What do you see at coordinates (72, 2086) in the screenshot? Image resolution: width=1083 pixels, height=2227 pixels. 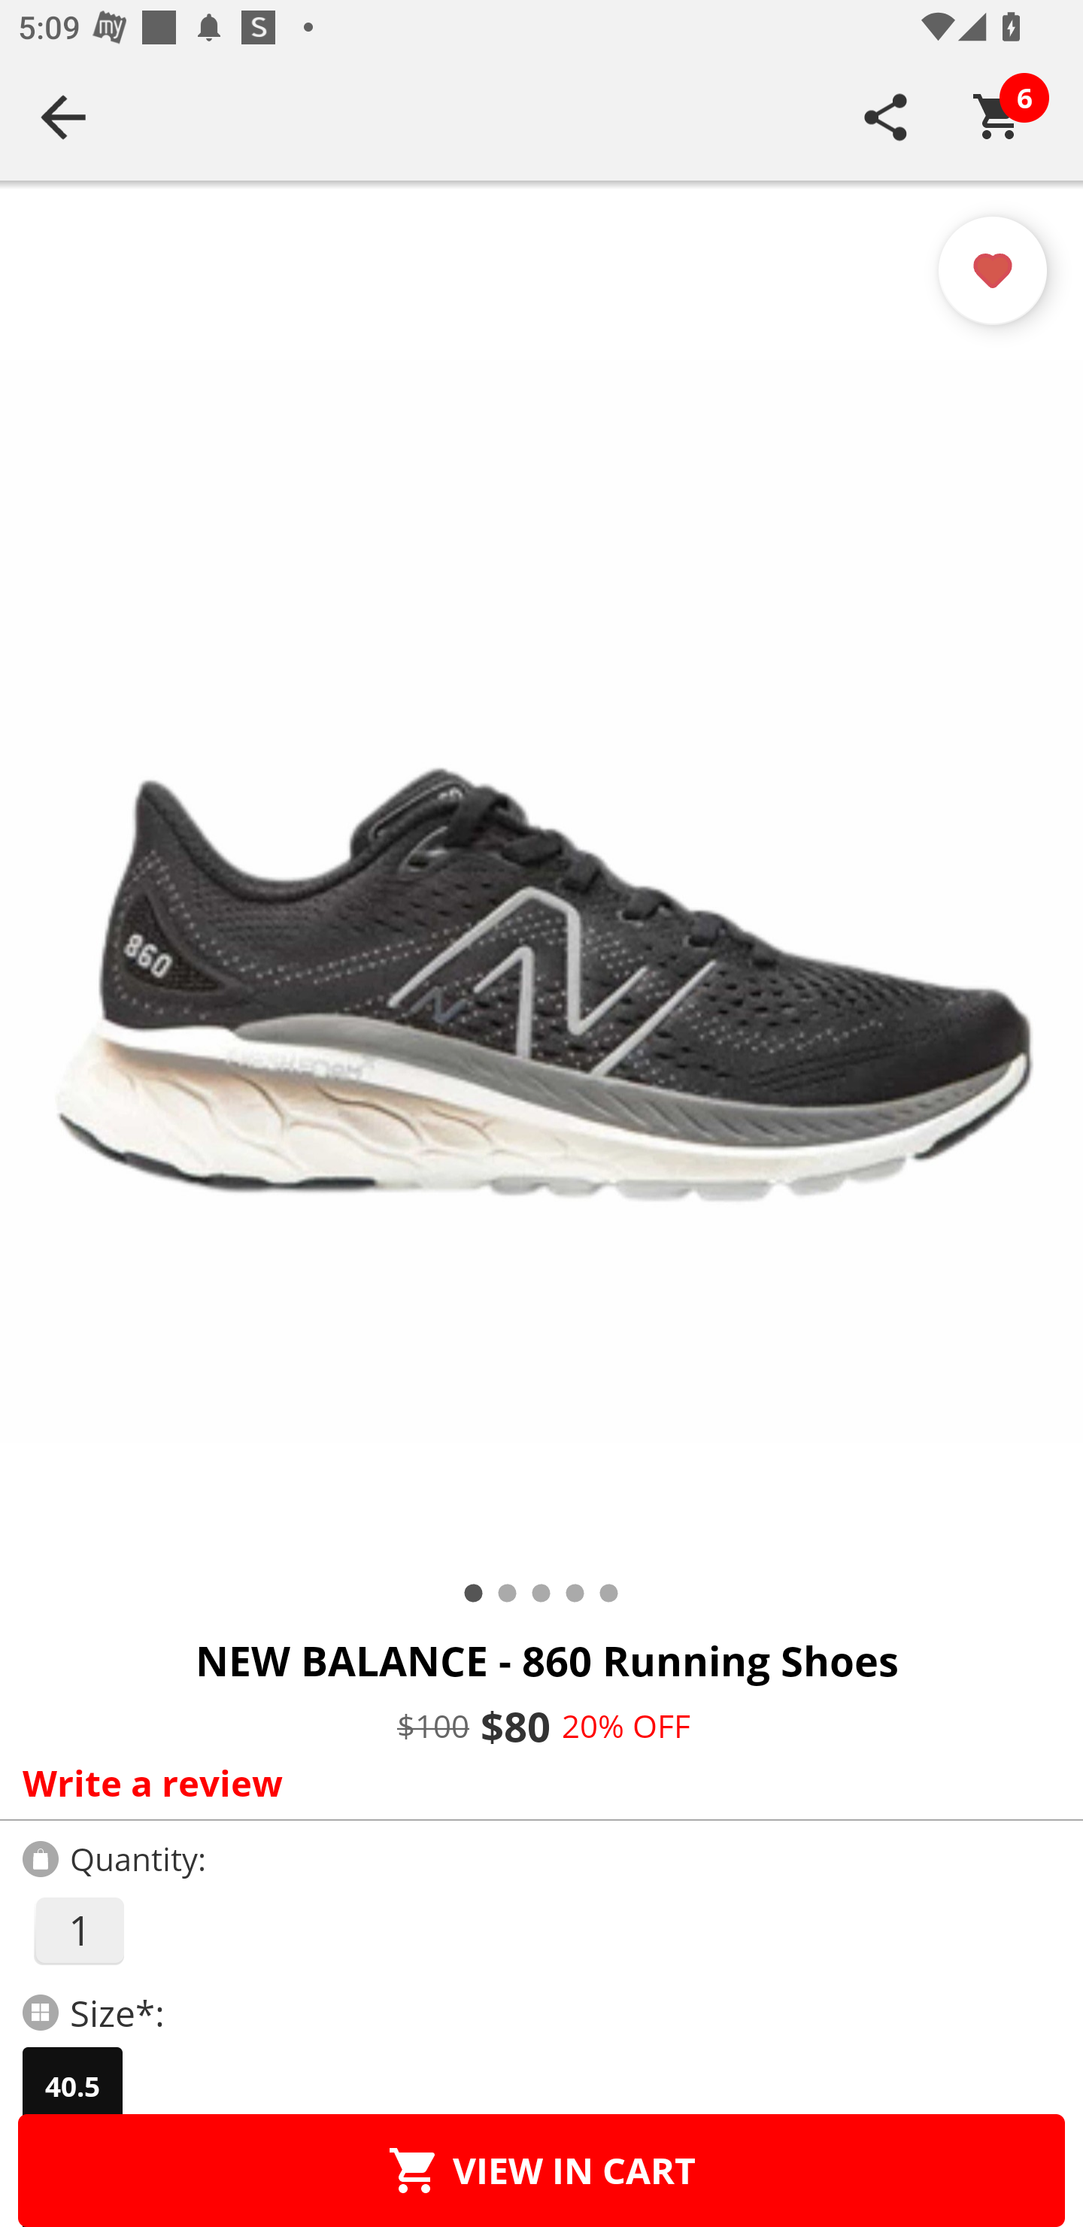 I see `40.5` at bounding box center [72, 2086].